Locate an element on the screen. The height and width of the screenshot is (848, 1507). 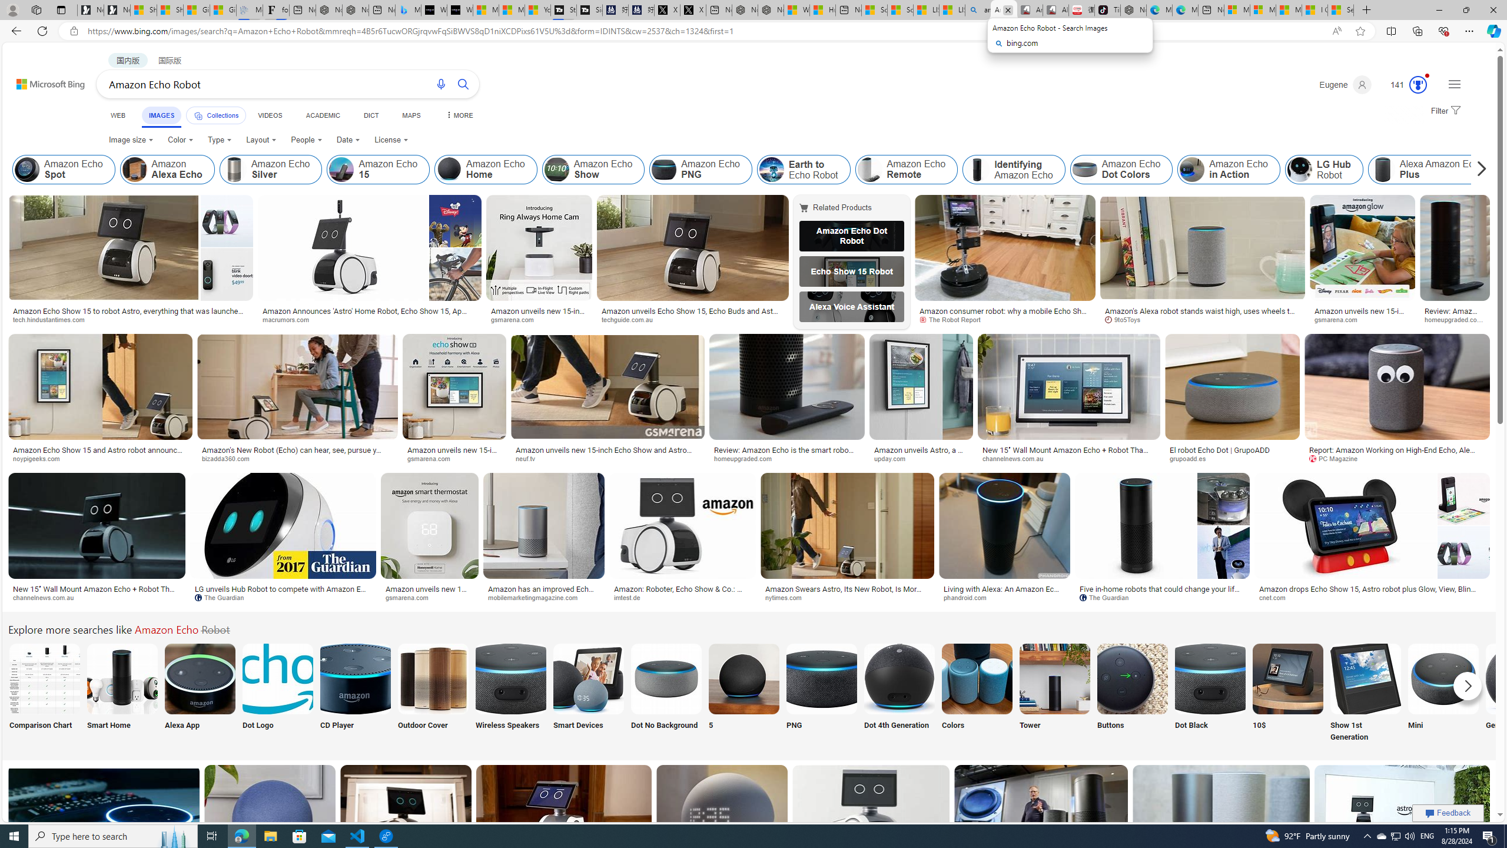
10$ is located at coordinates (1287, 694).